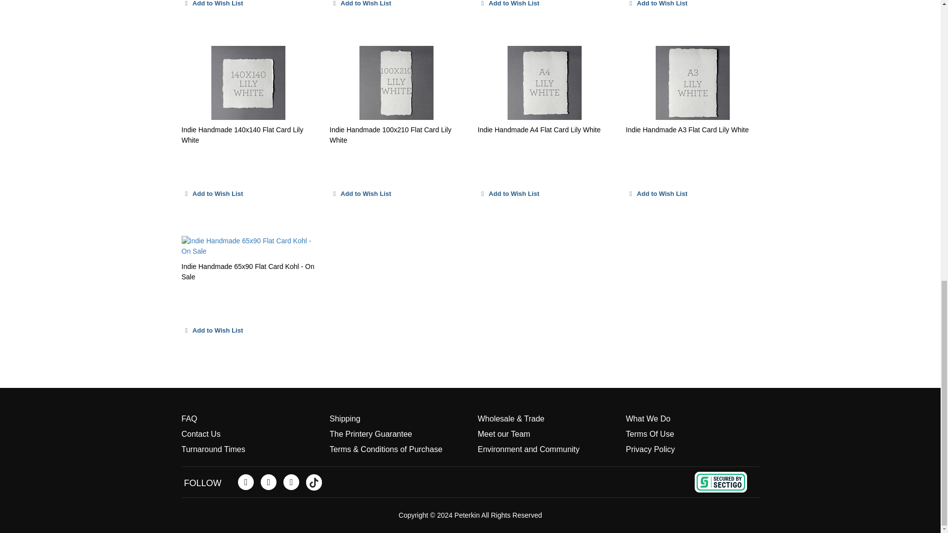 Image resolution: width=948 pixels, height=533 pixels. I want to click on Like Us on Facebook, so click(246, 482).